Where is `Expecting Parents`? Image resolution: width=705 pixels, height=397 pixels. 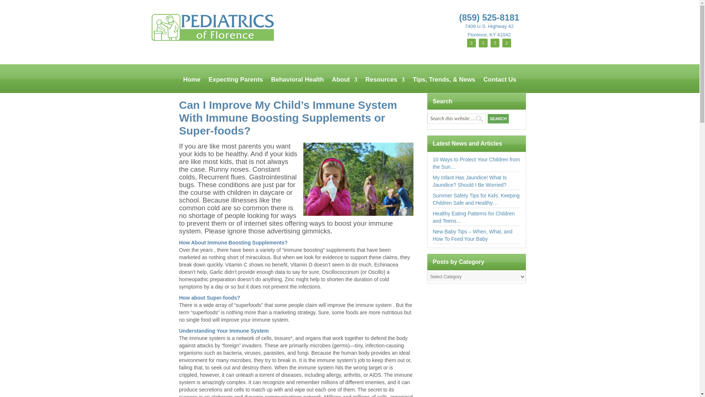 Expecting Parents is located at coordinates (236, 85).